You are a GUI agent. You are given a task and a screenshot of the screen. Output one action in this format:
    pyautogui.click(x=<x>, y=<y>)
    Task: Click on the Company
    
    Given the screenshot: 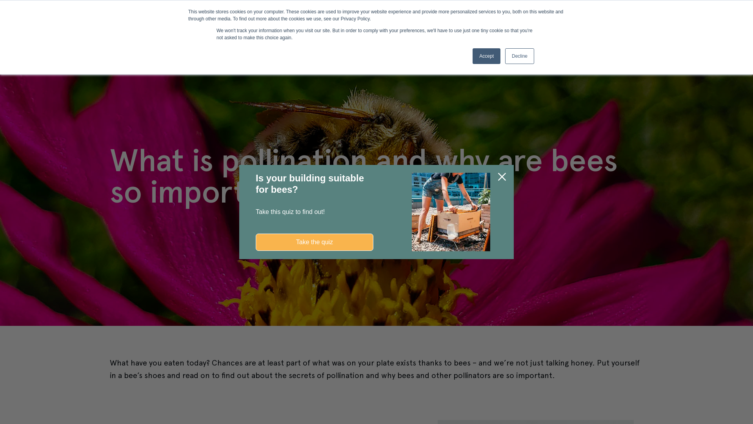 What is the action you would take?
    pyautogui.click(x=415, y=16)
    